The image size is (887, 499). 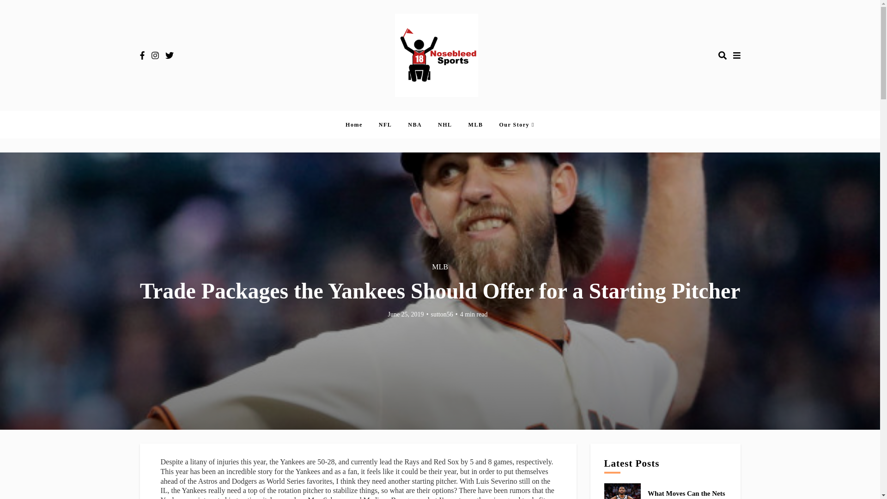 What do you see at coordinates (440, 267) in the screenshot?
I see `MLB` at bounding box center [440, 267].